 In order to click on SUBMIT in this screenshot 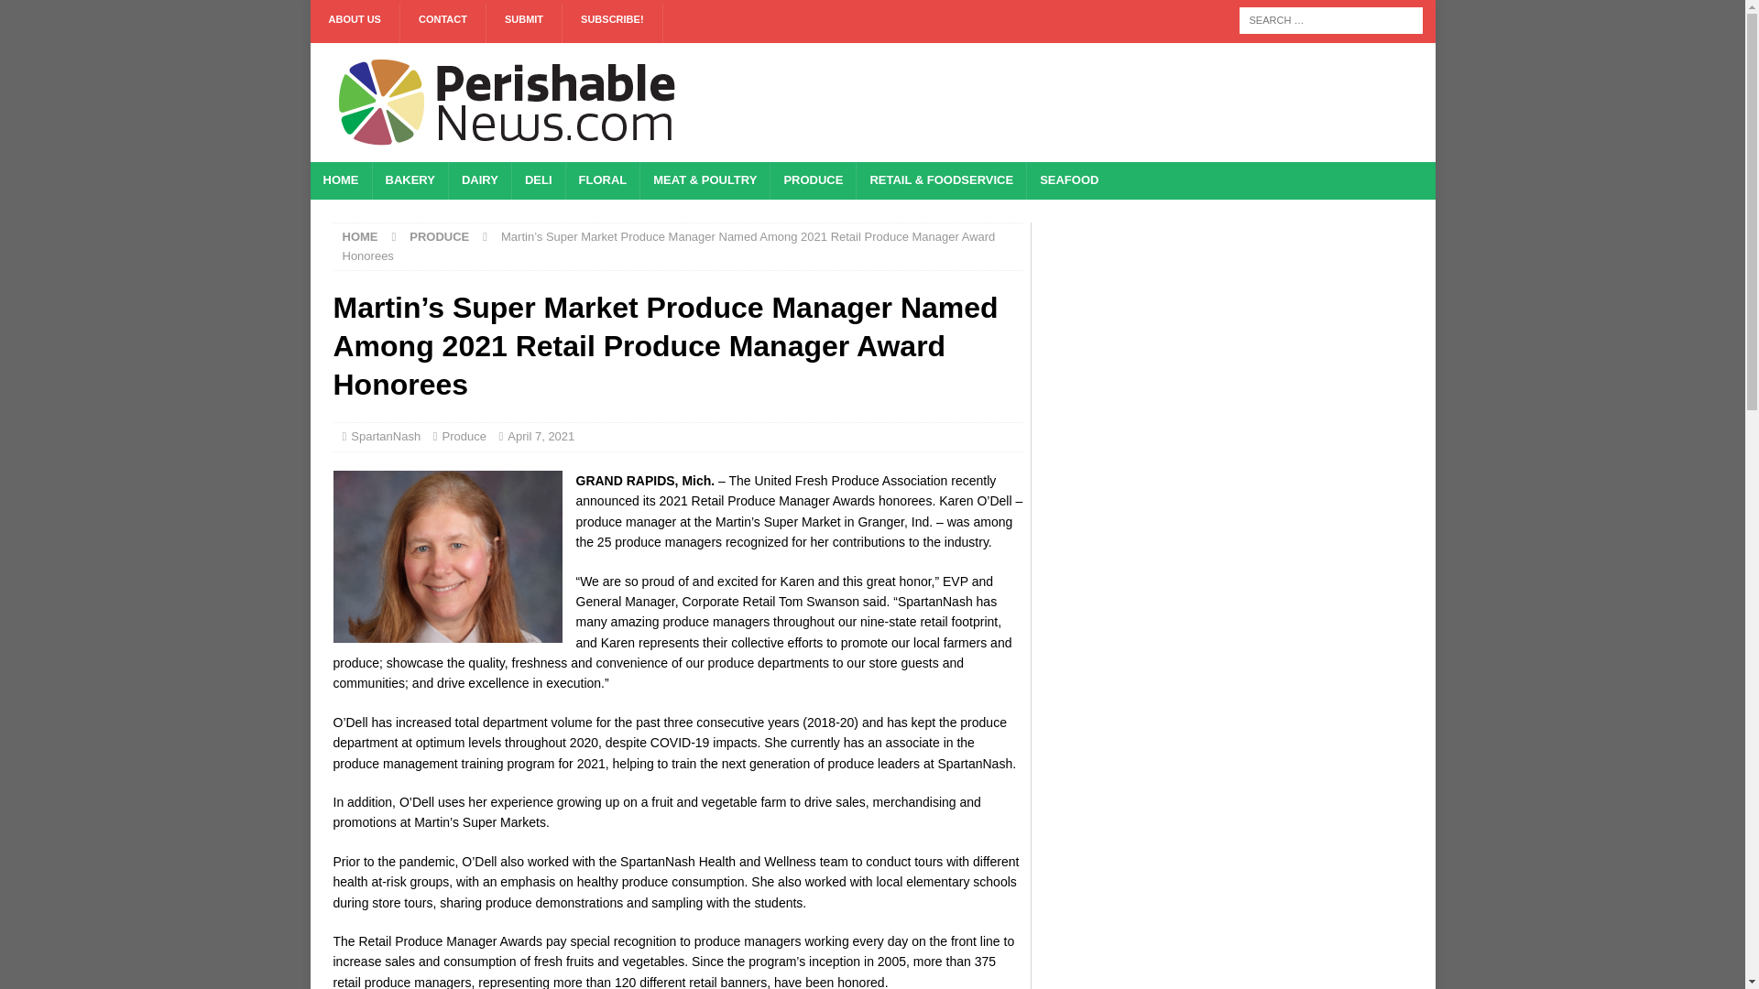, I will do `click(524, 24)`.